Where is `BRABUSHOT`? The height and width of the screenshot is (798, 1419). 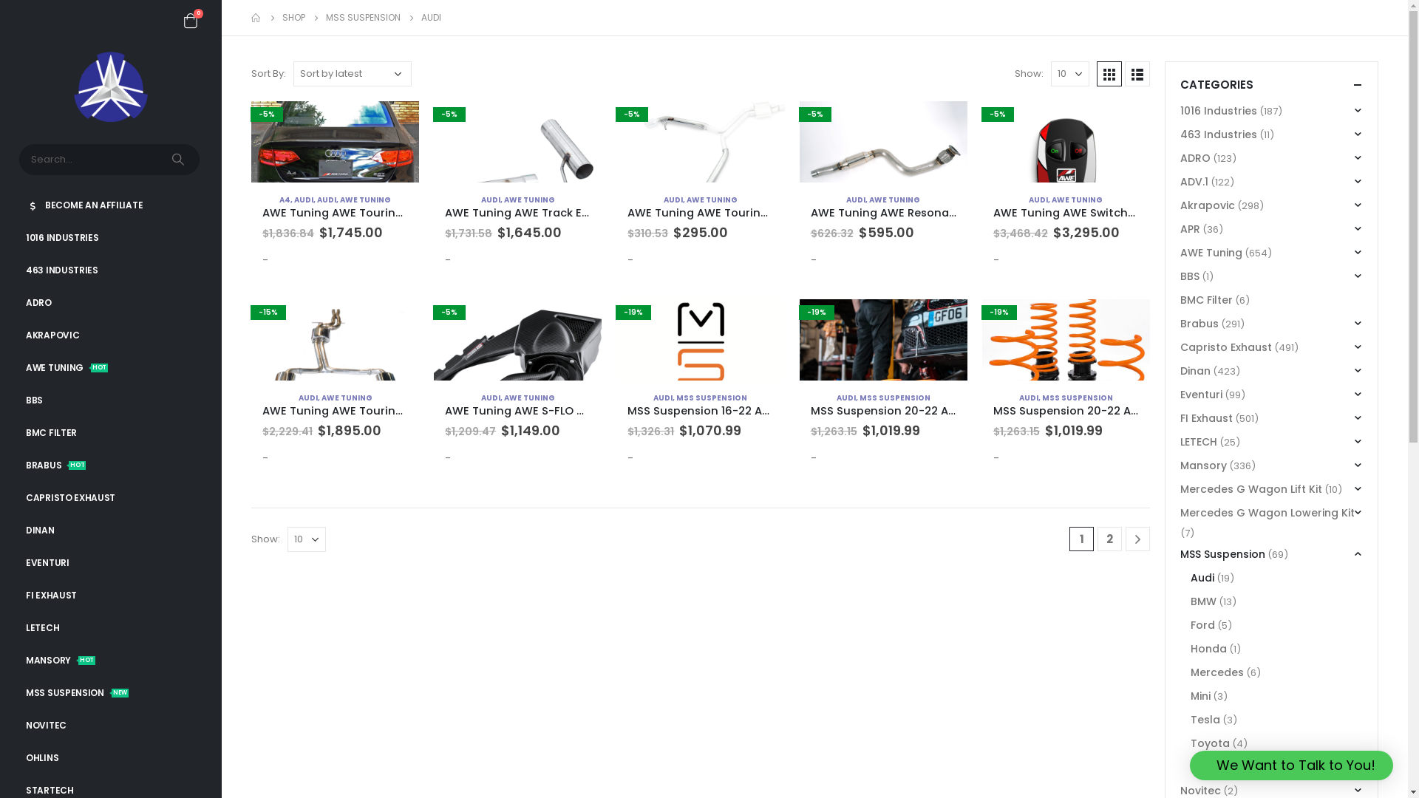 BRABUSHOT is located at coordinates (111, 465).